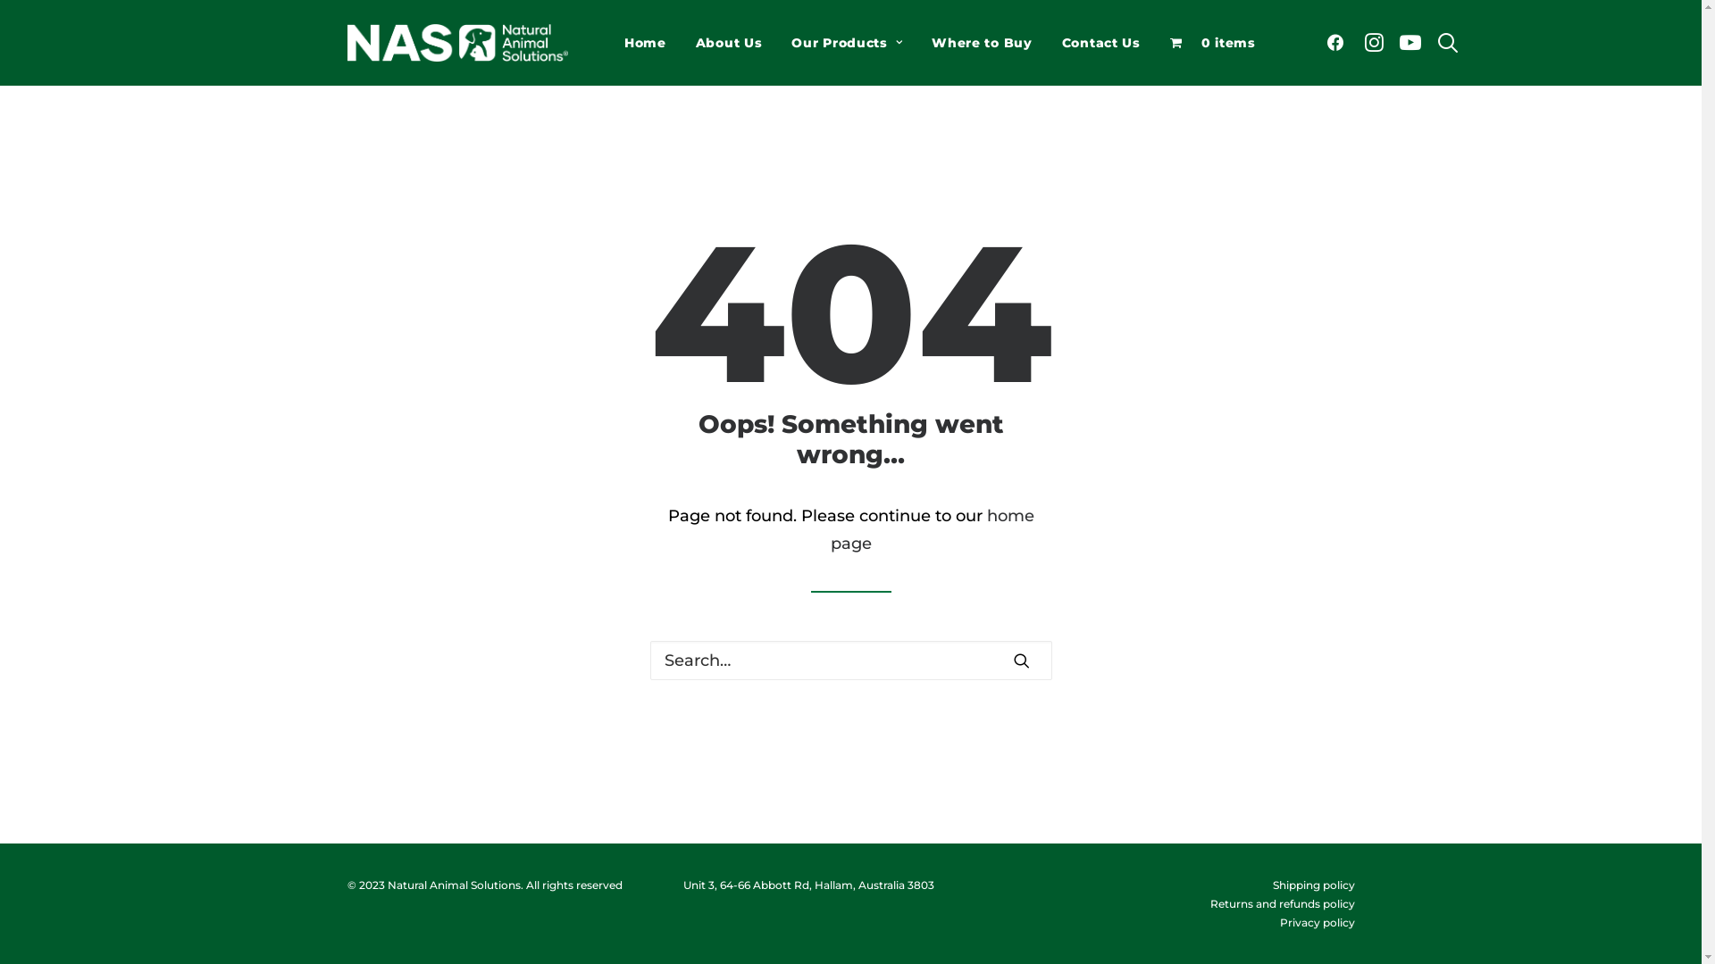 The width and height of the screenshot is (1715, 964). Describe the element at coordinates (1317, 923) in the screenshot. I see `Privacy policy` at that location.